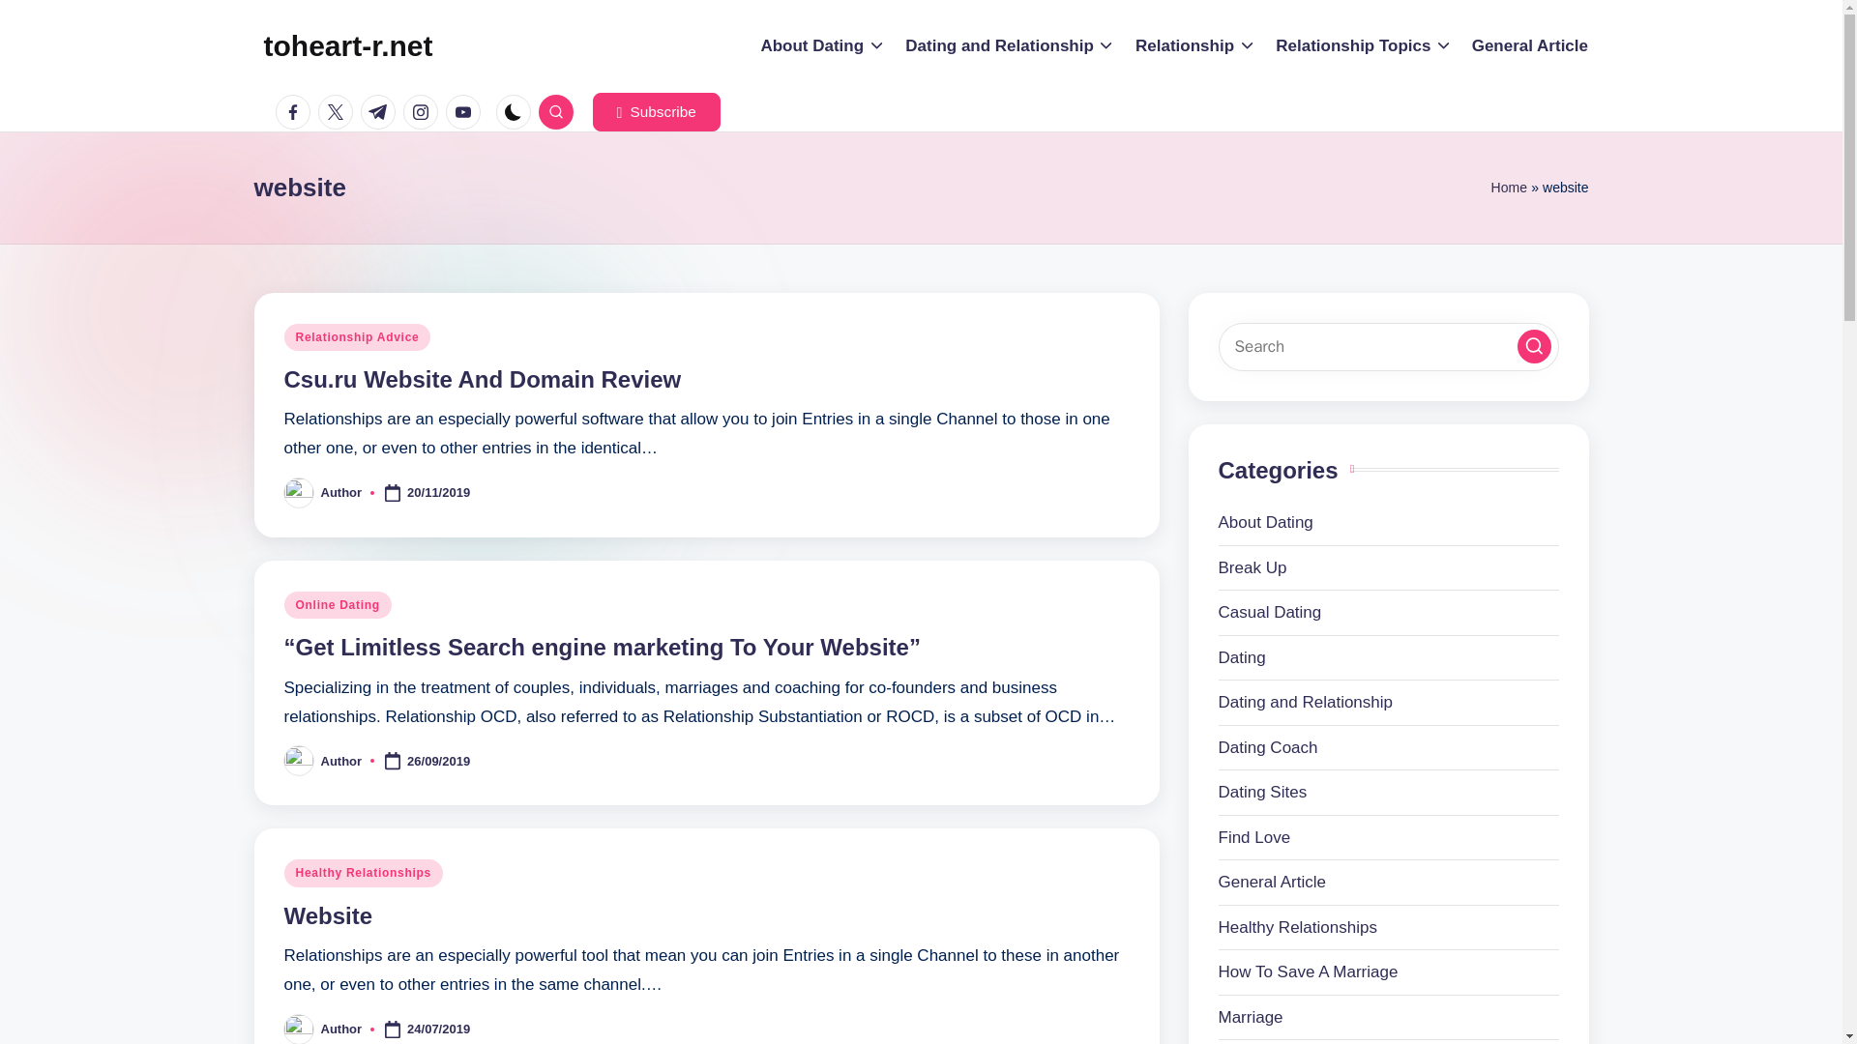  Describe the element at coordinates (1530, 46) in the screenshot. I see `General Article` at that location.